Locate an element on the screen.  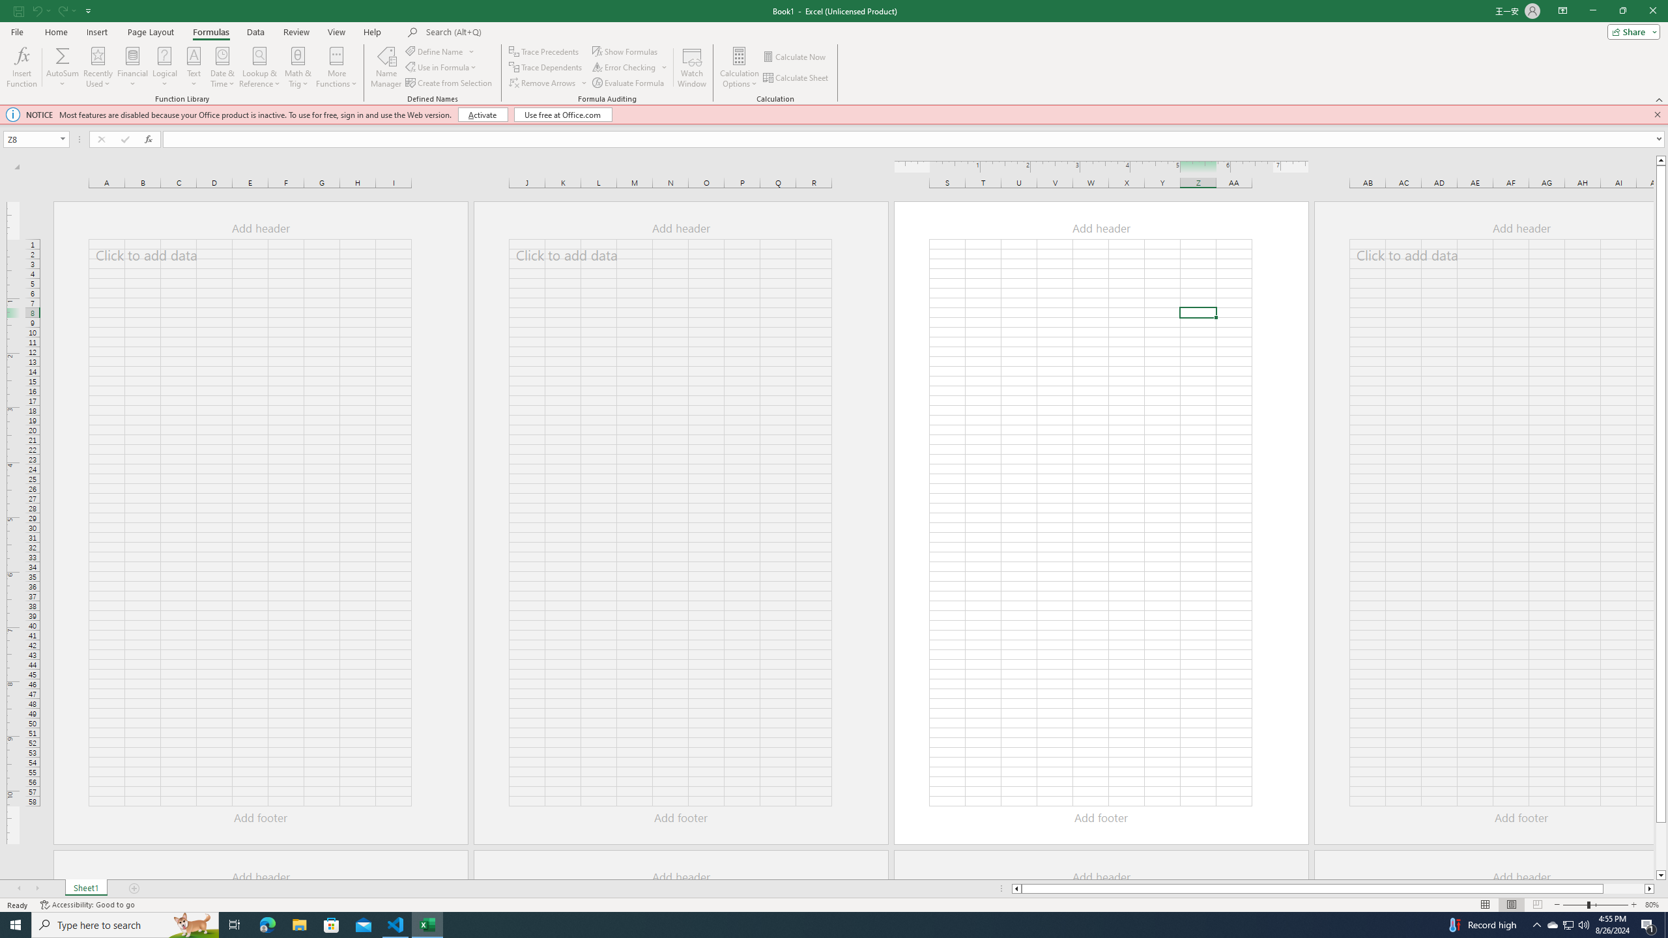
Error Checking... is located at coordinates (631, 68).